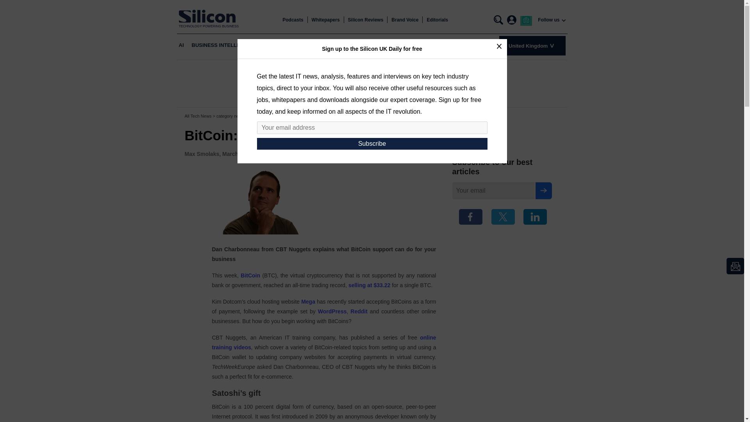  Describe the element at coordinates (403, 45) in the screenshot. I see `MARKETING` at that location.